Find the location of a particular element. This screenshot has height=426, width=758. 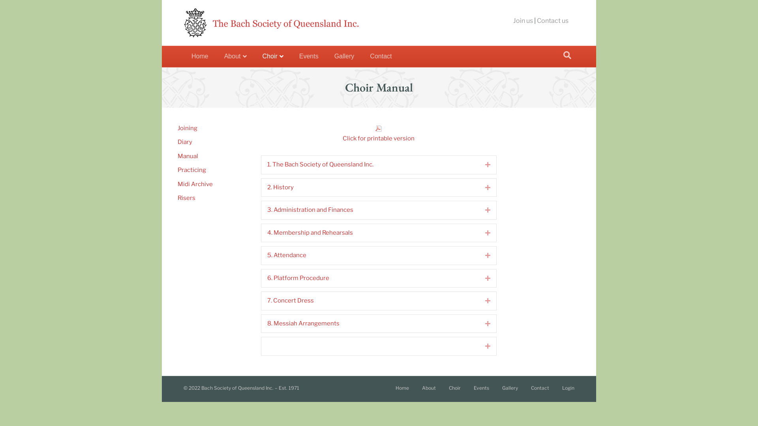

6. Platform Procedure is located at coordinates (370, 278).